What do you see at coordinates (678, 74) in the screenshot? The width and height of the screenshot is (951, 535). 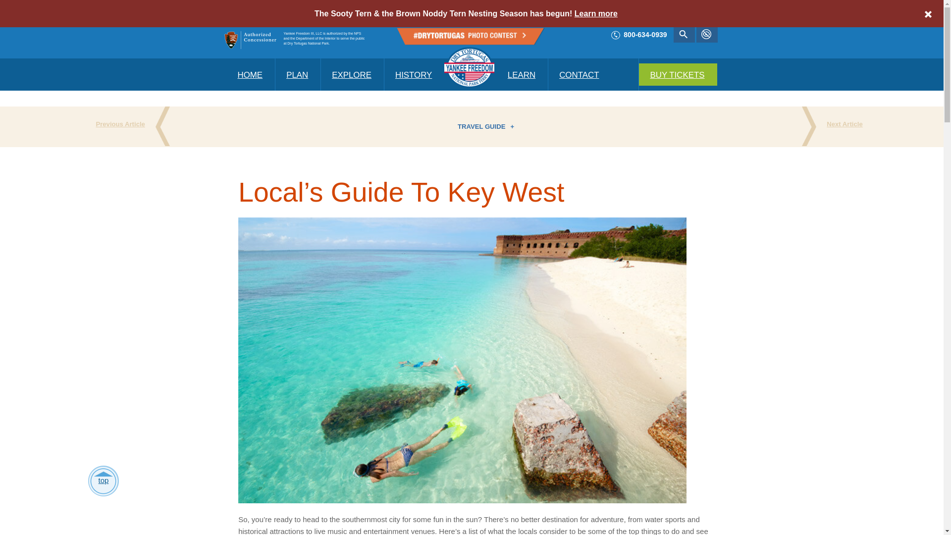 I see `HISTORY` at bounding box center [678, 74].